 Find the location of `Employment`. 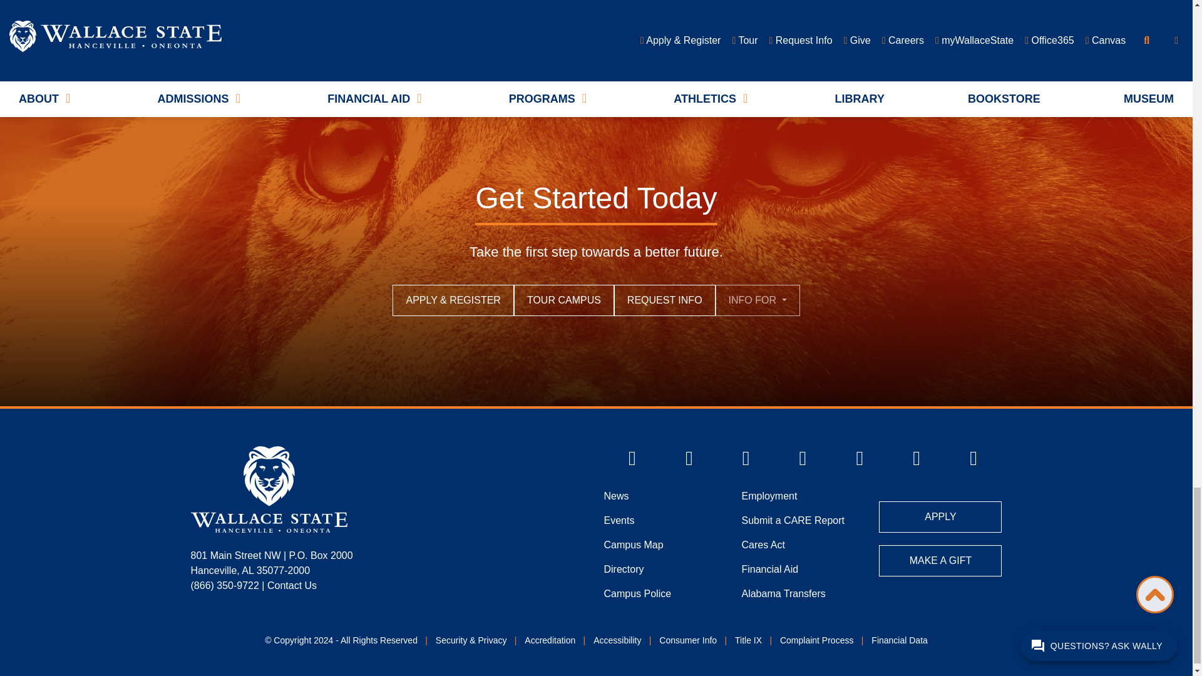

Employment is located at coordinates (769, 498).